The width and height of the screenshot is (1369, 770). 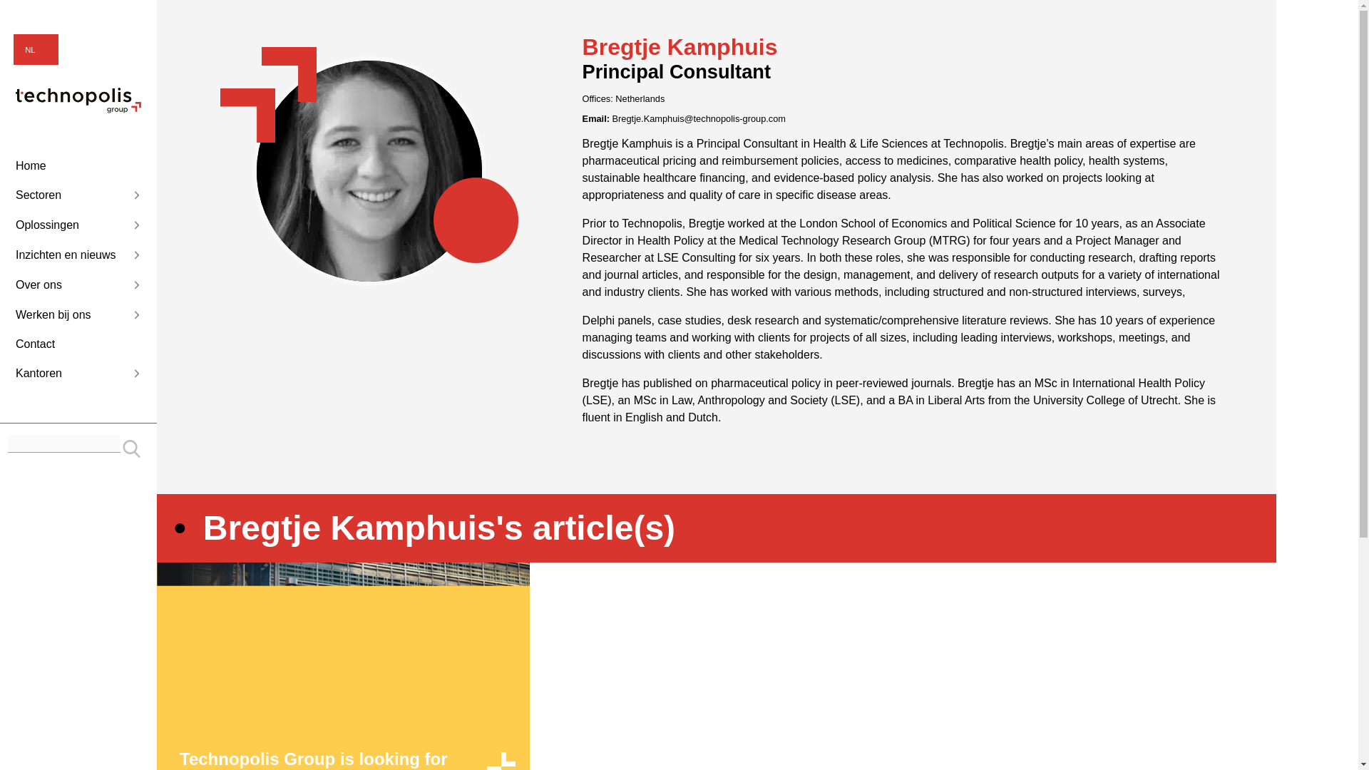 I want to click on Over ons, so click(x=78, y=284).